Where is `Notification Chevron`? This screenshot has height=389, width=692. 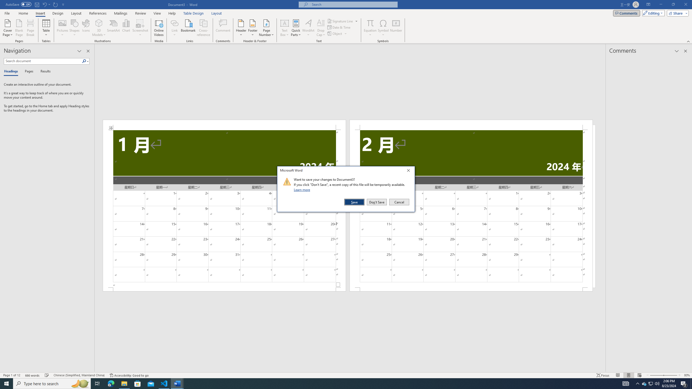
Notification Chevron is located at coordinates (637, 384).